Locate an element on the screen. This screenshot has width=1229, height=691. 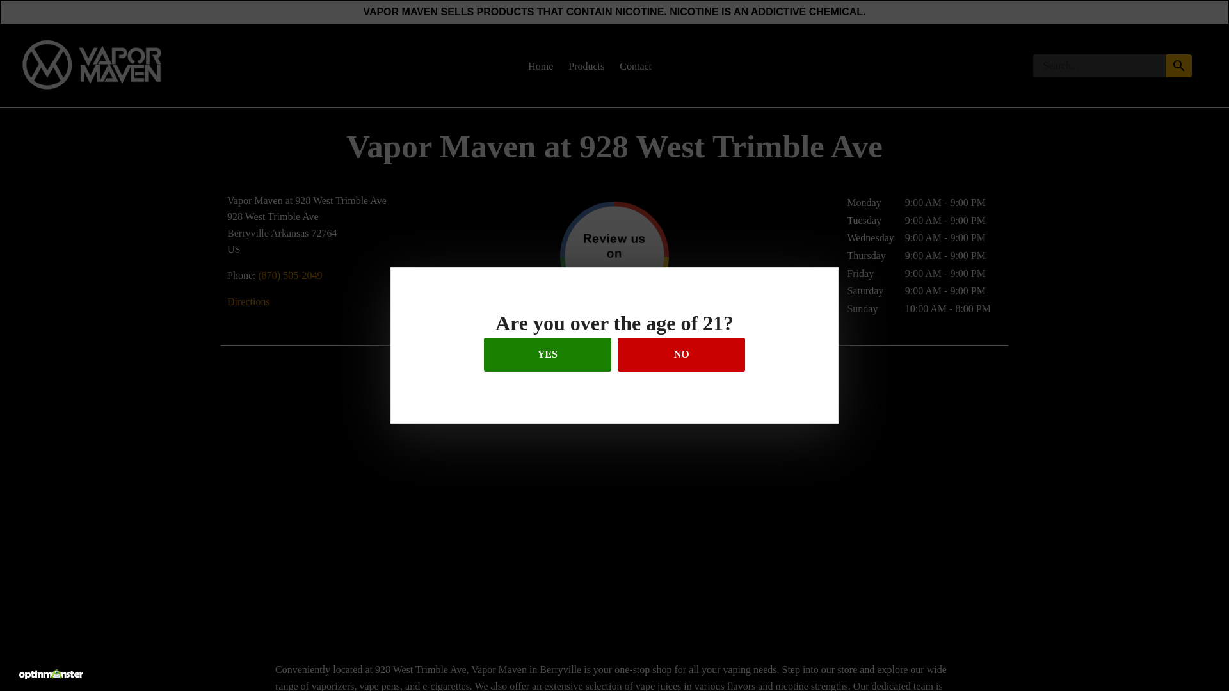
NO is located at coordinates (681, 354).